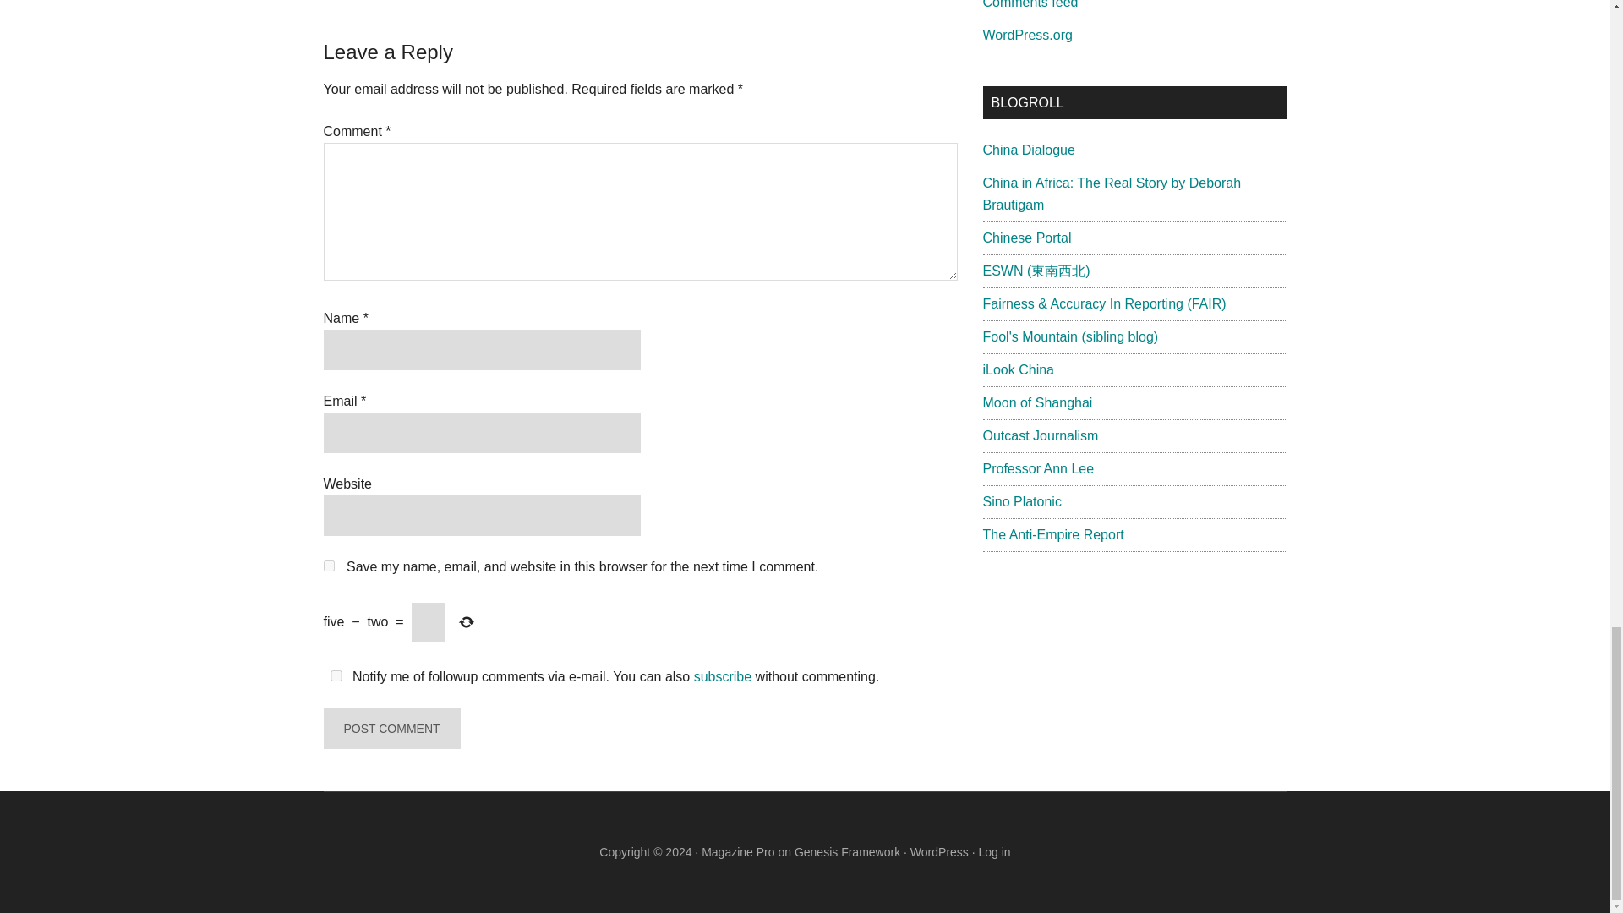 The height and width of the screenshot is (913, 1623). Describe the element at coordinates (722, 676) in the screenshot. I see `subscribe` at that location.